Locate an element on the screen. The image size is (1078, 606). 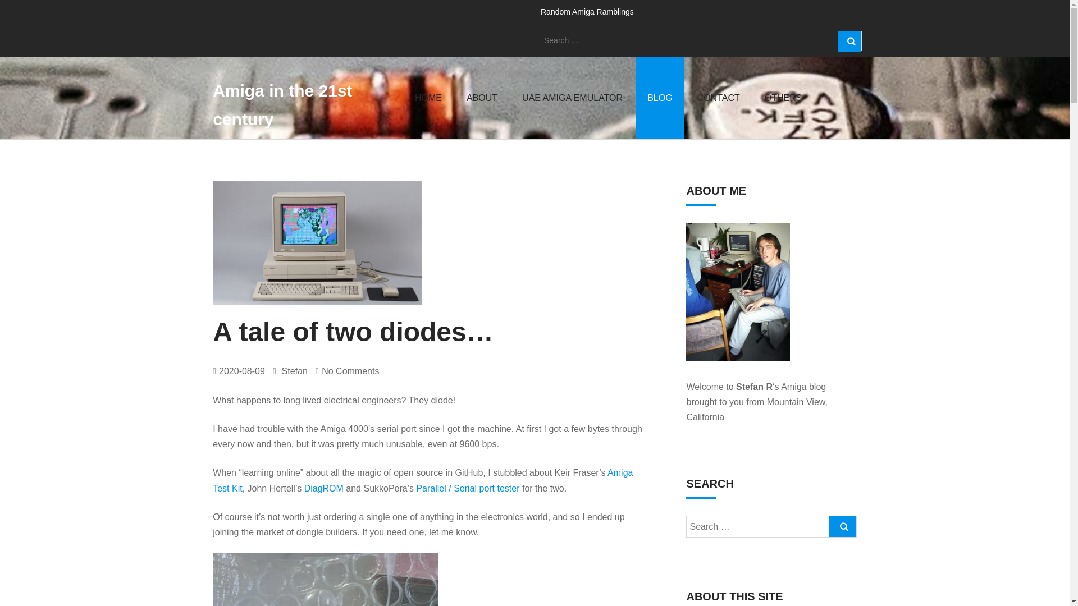
Search is located at coordinates (842, 526).